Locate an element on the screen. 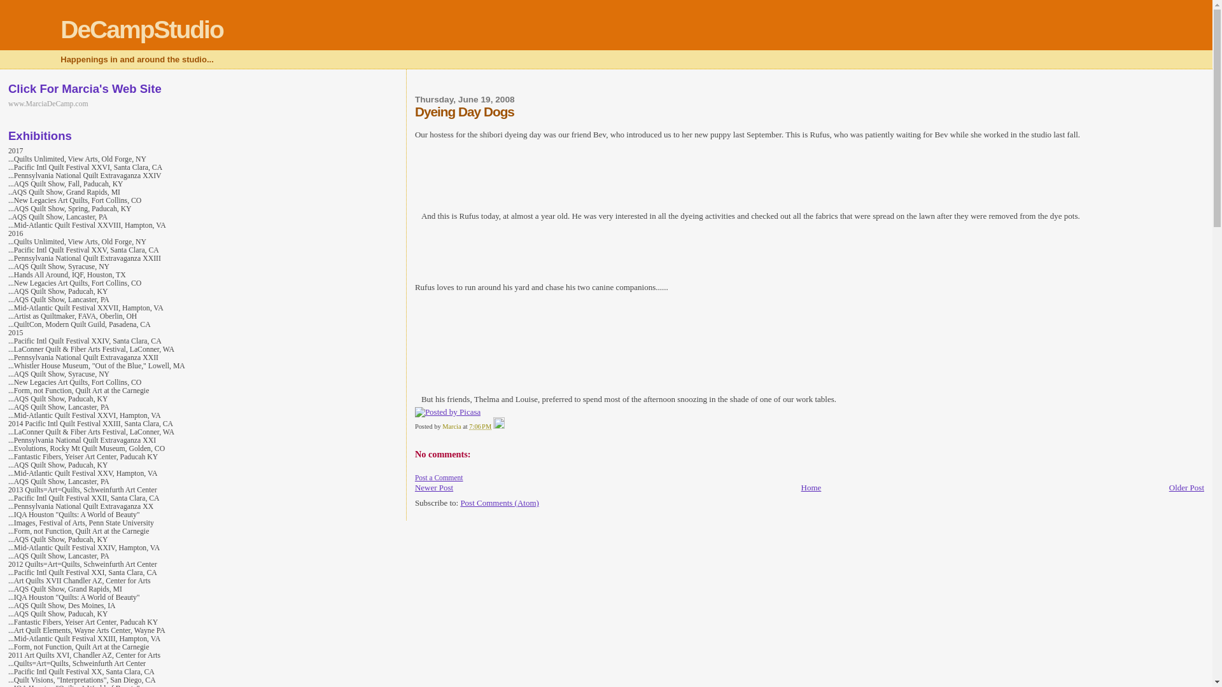 The image size is (1222, 687). Newer Post is located at coordinates (434, 487).